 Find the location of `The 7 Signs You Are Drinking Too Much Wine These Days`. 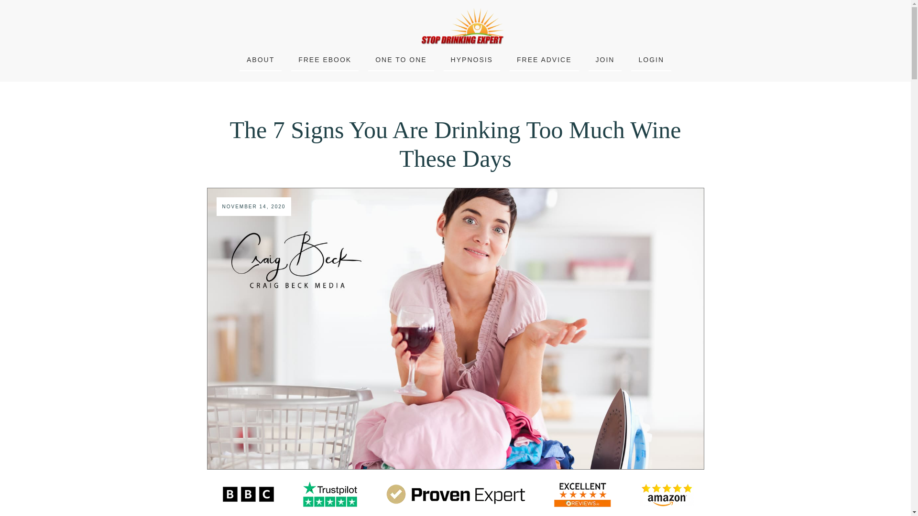

The 7 Signs You Are Drinking Too Much Wine These Days is located at coordinates (455, 144).